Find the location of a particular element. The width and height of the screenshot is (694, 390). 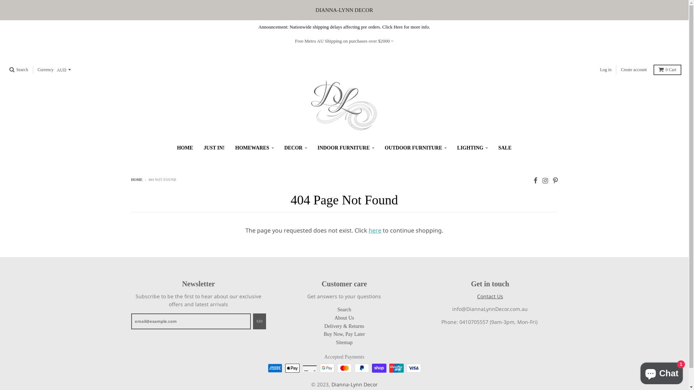

HOME is located at coordinates (185, 148).